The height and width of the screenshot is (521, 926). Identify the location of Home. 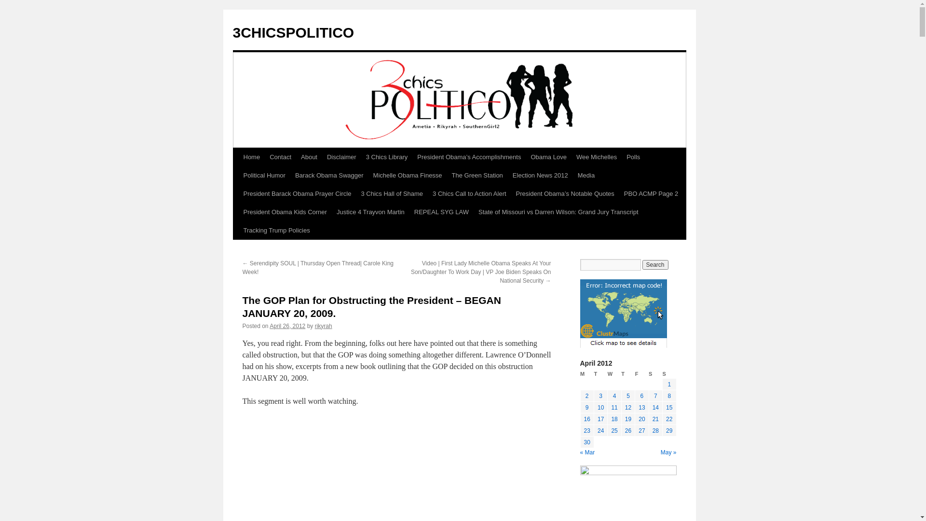
(251, 157).